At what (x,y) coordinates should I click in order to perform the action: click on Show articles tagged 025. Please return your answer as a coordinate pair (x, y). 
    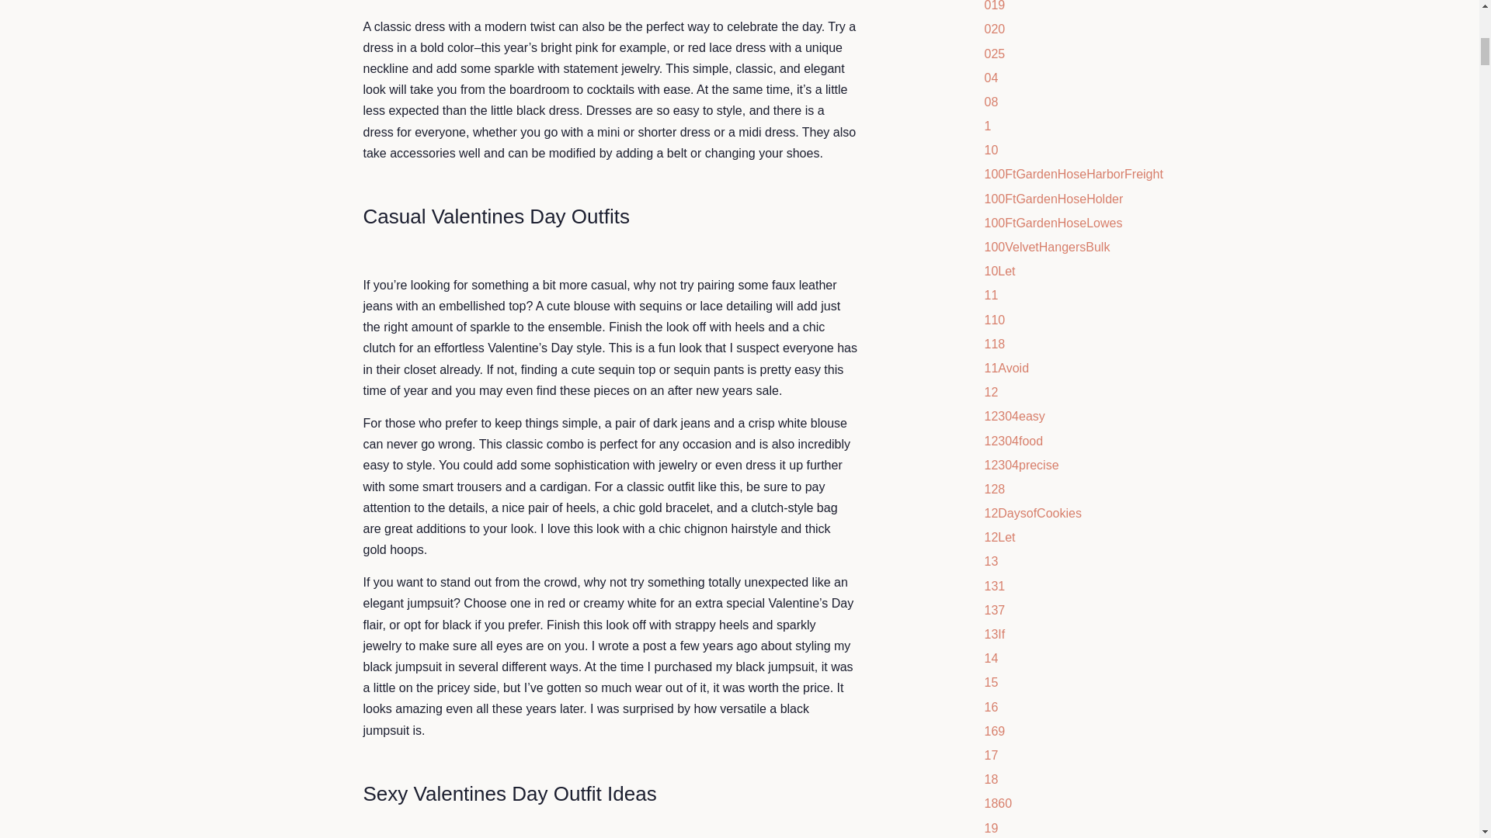
    Looking at the image, I should click on (994, 53).